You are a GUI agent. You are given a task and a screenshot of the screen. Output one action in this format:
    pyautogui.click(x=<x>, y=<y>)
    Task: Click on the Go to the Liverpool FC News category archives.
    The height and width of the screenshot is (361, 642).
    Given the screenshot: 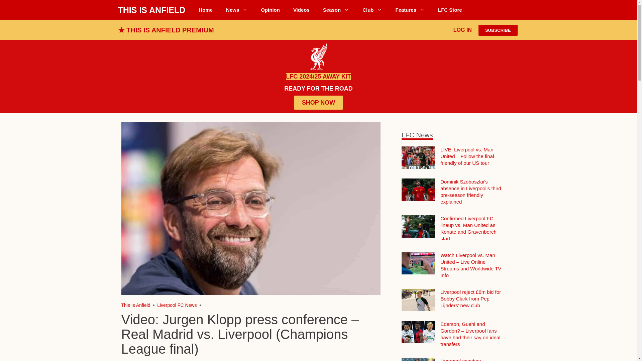 What is the action you would take?
    pyautogui.click(x=177, y=305)
    